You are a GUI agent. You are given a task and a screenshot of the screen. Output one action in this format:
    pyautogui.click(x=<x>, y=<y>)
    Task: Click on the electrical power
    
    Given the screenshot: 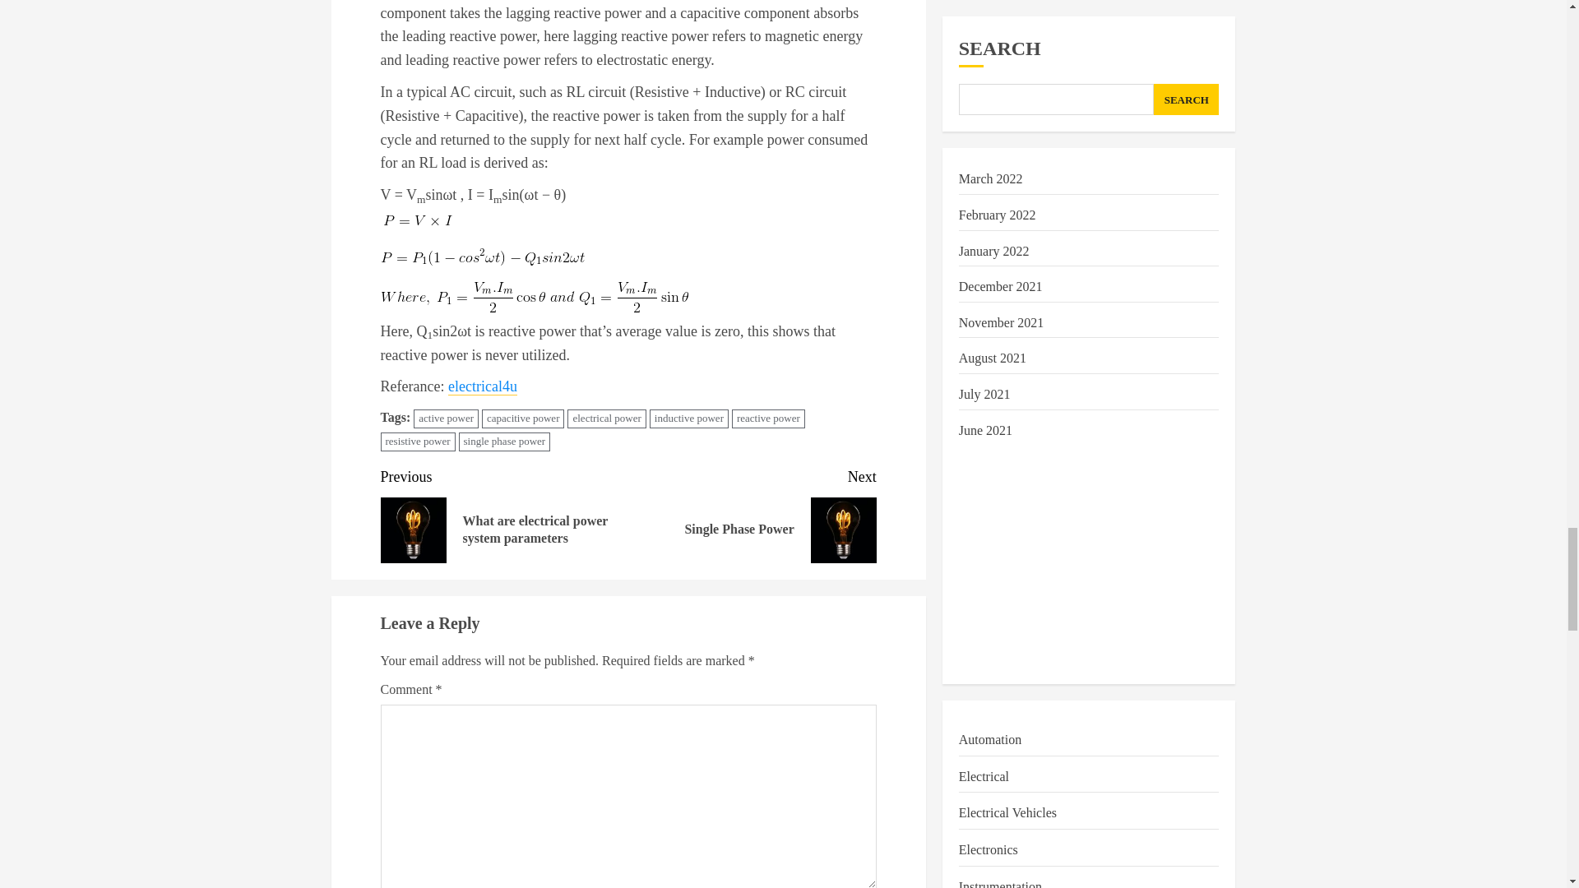 What is the action you would take?
    pyautogui.click(x=688, y=418)
    